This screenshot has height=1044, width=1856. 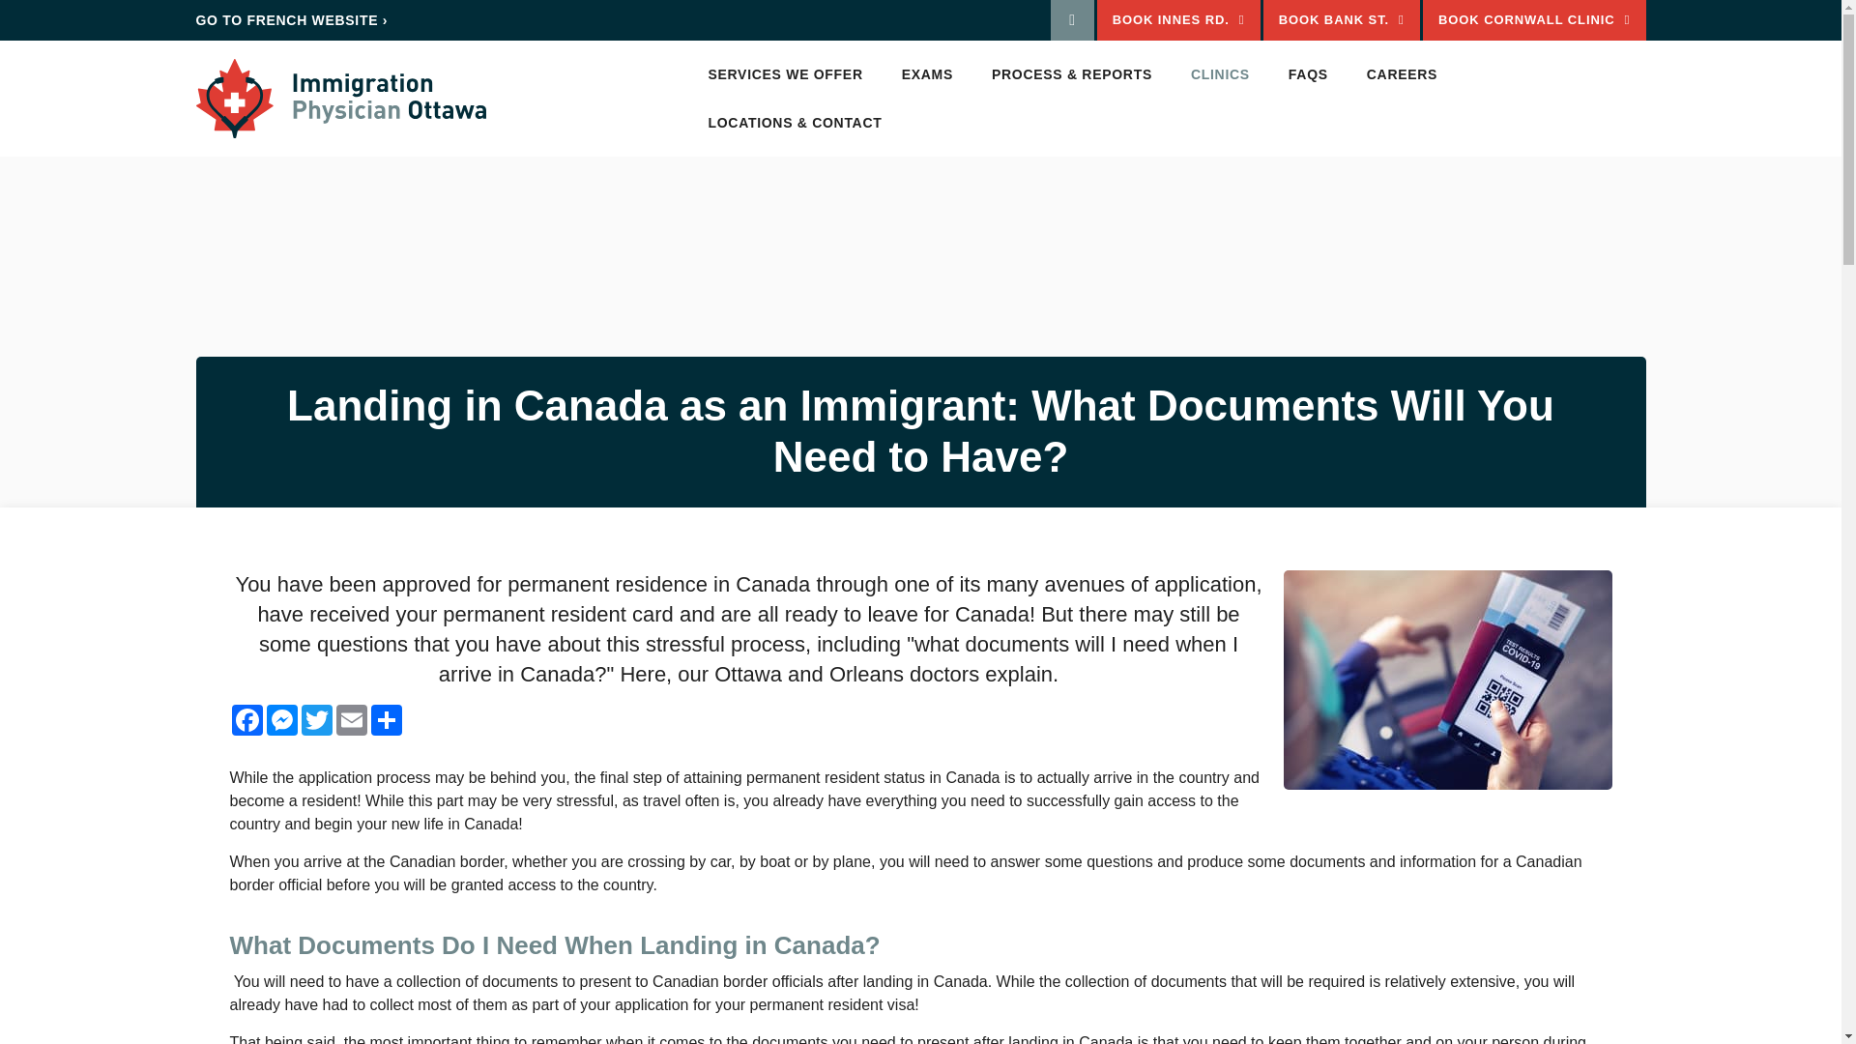 What do you see at coordinates (785, 73) in the screenshot?
I see `Medical Exam Services We Offer` at bounding box center [785, 73].